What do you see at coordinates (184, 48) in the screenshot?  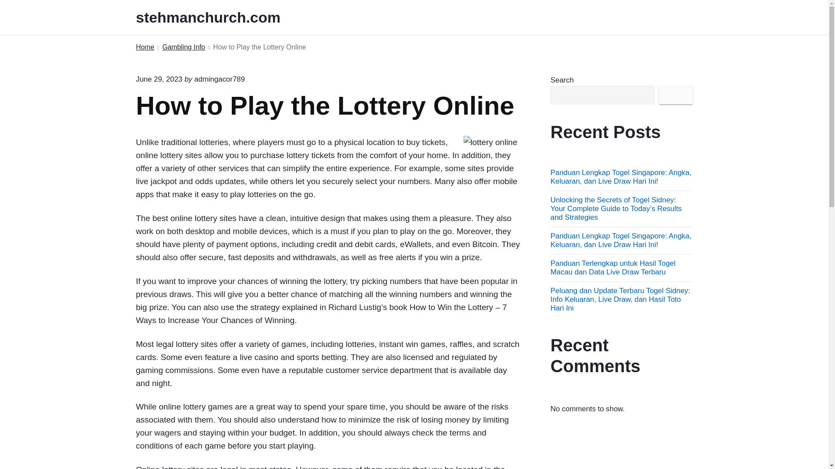 I see `Gambling Info` at bounding box center [184, 48].